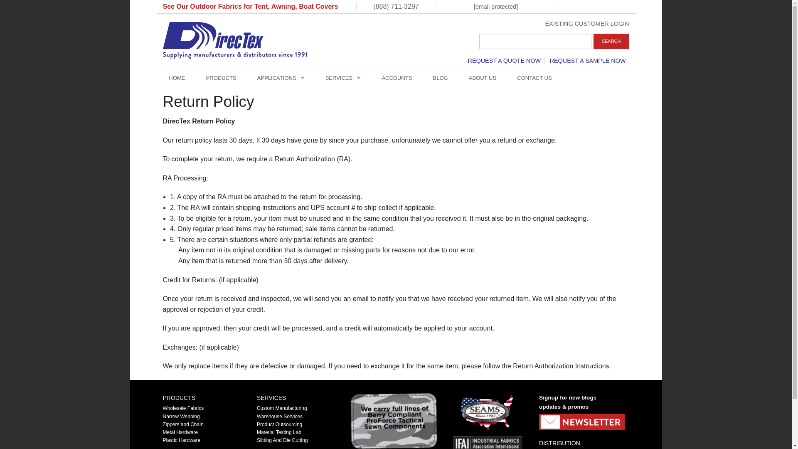 Image resolution: width=798 pixels, height=449 pixels. What do you see at coordinates (250, 6) in the screenshot?
I see `See Our Outdoor Fabrics for Tent, Awning, Boat Covers` at bounding box center [250, 6].